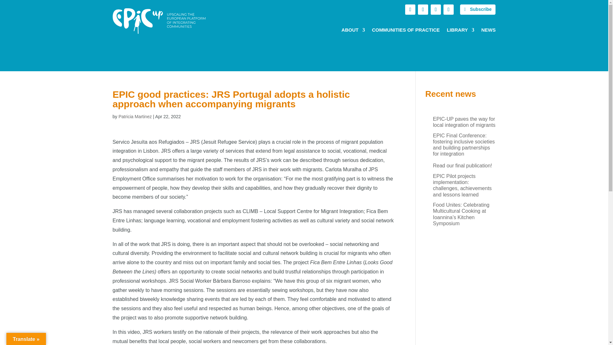 This screenshot has width=613, height=345. Describe the element at coordinates (135, 116) in the screenshot. I see `Patricia Martinez` at that location.